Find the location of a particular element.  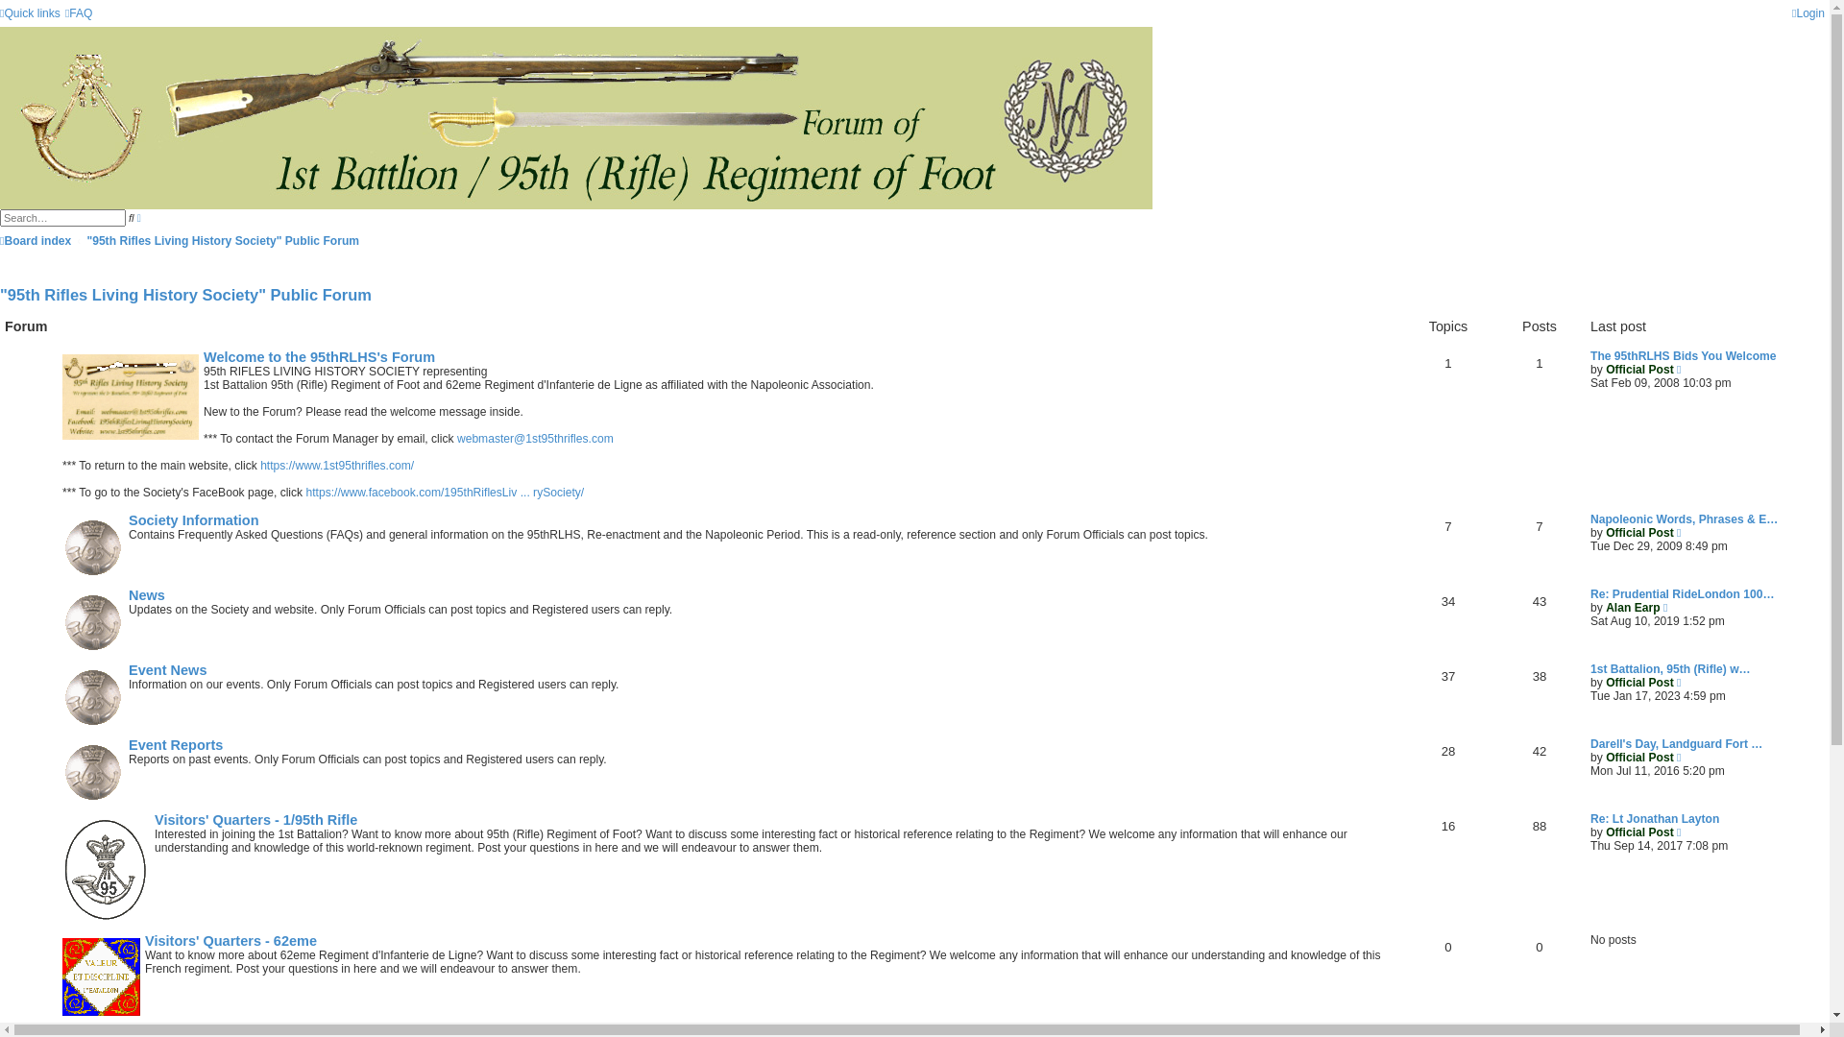

"95th Rifles Living History Society" Public Forum is located at coordinates (186, 295).